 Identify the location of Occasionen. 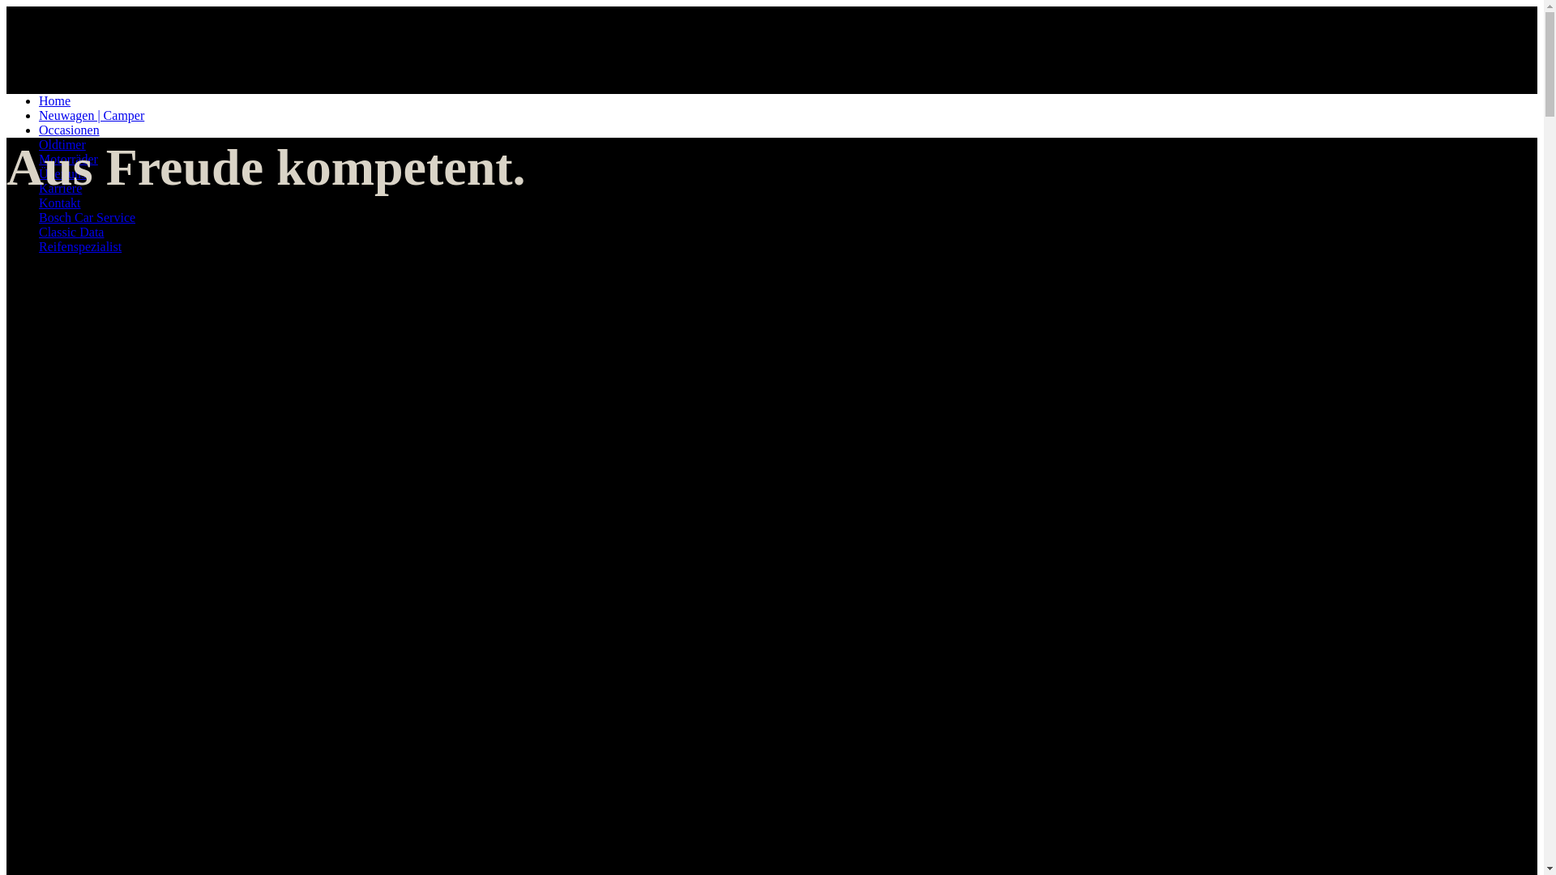
(69, 130).